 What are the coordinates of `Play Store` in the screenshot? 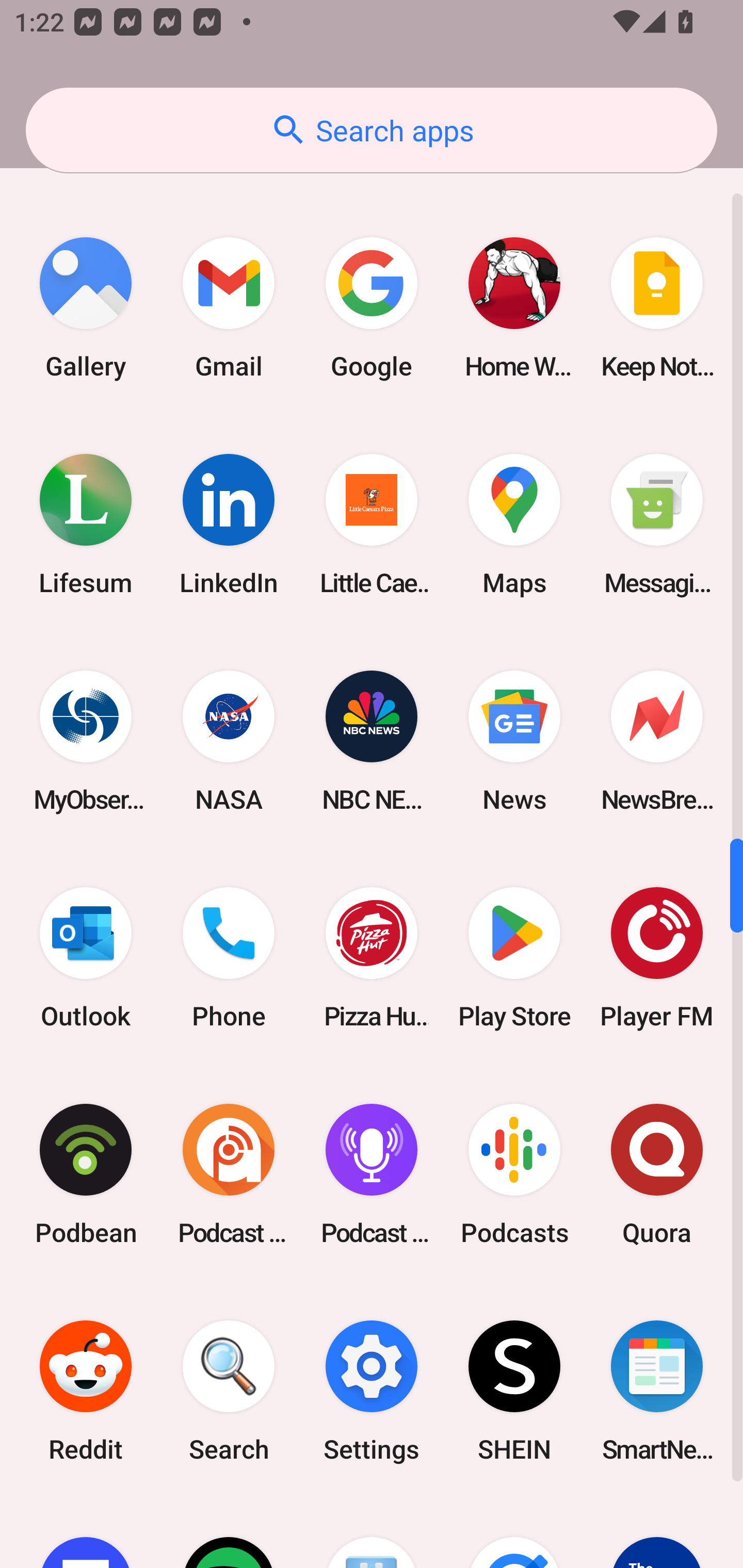 It's located at (514, 958).